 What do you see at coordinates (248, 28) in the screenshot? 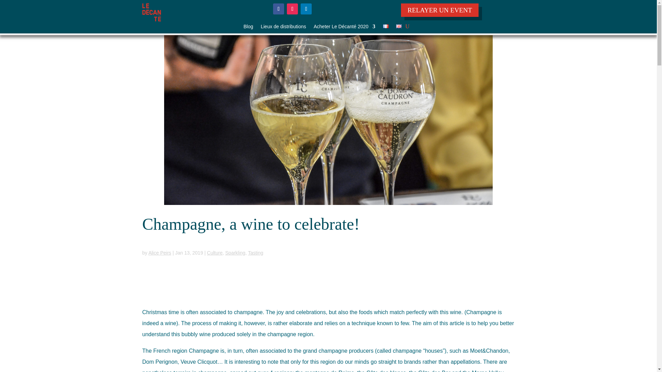
I see `Blog` at bounding box center [248, 28].